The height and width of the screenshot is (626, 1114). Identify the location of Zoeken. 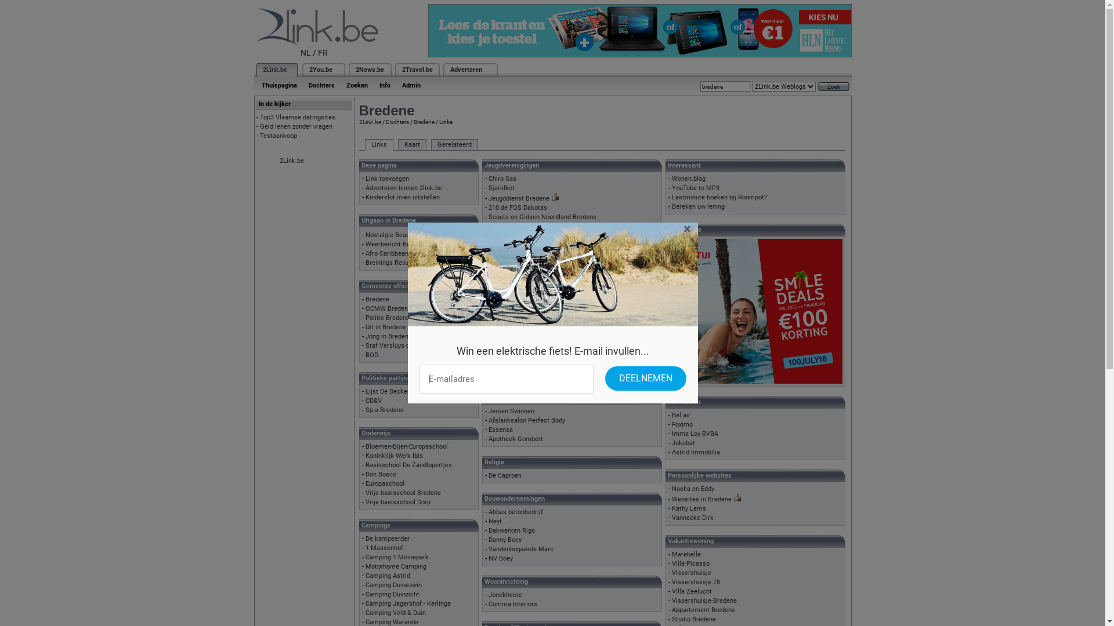
(356, 86).